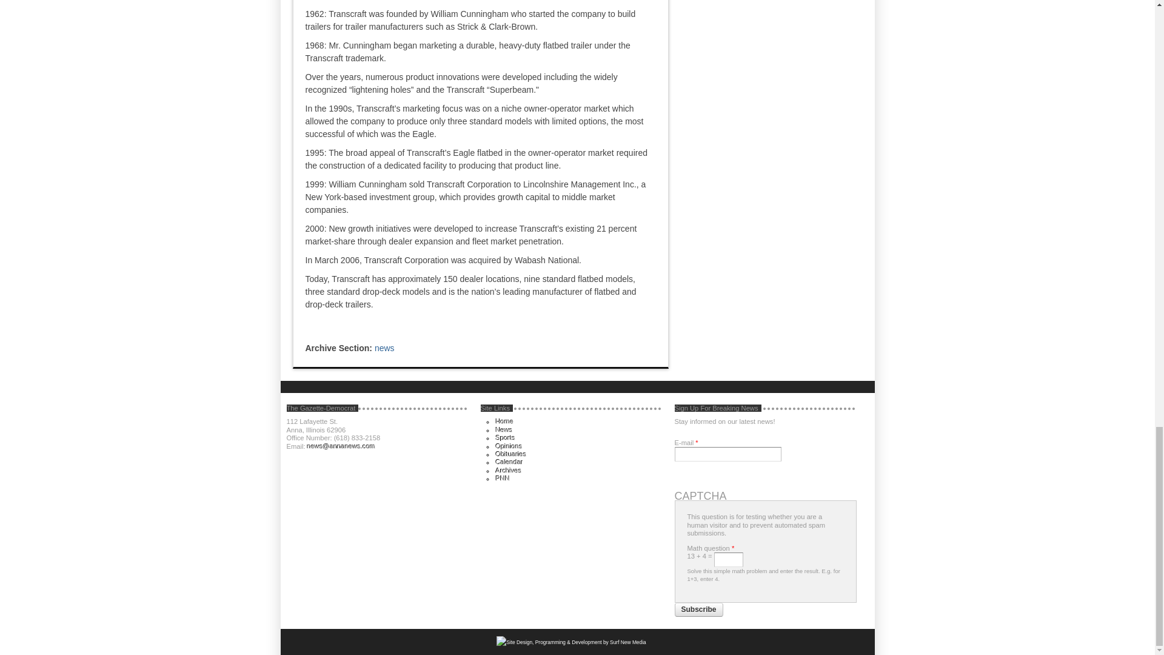 The image size is (1164, 655). What do you see at coordinates (511, 454) in the screenshot?
I see `Obituaries` at bounding box center [511, 454].